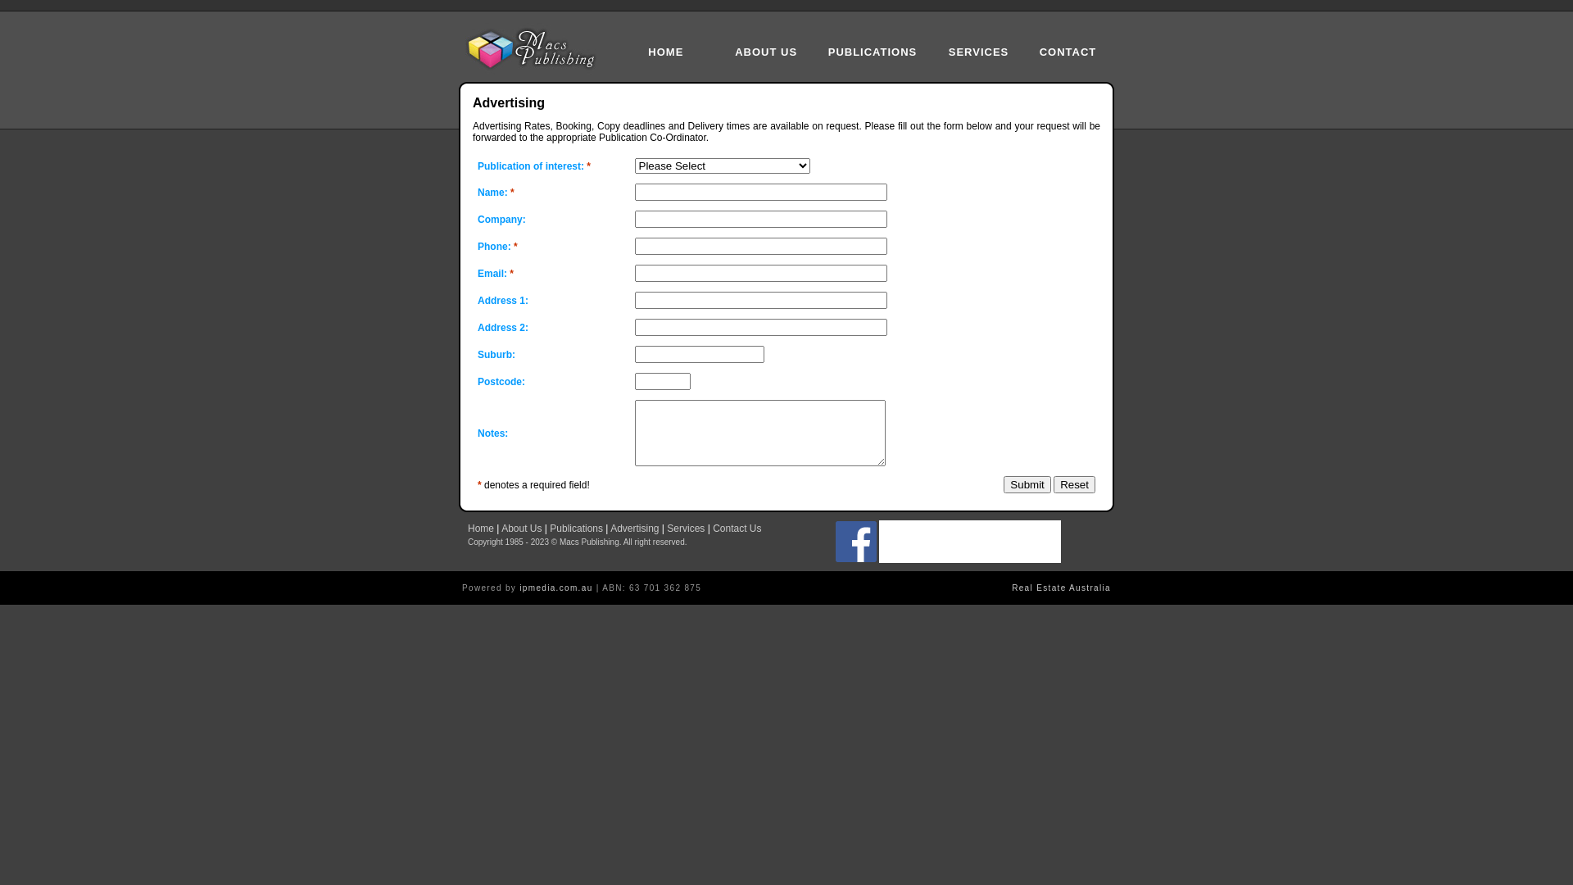  What do you see at coordinates (577, 529) in the screenshot?
I see `Publications` at bounding box center [577, 529].